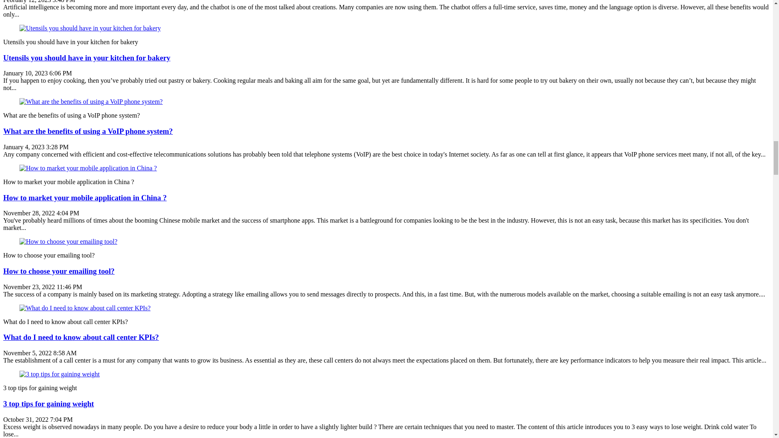  Describe the element at coordinates (88, 131) in the screenshot. I see `What are the benefits of using a VoIP phone system?` at that location.